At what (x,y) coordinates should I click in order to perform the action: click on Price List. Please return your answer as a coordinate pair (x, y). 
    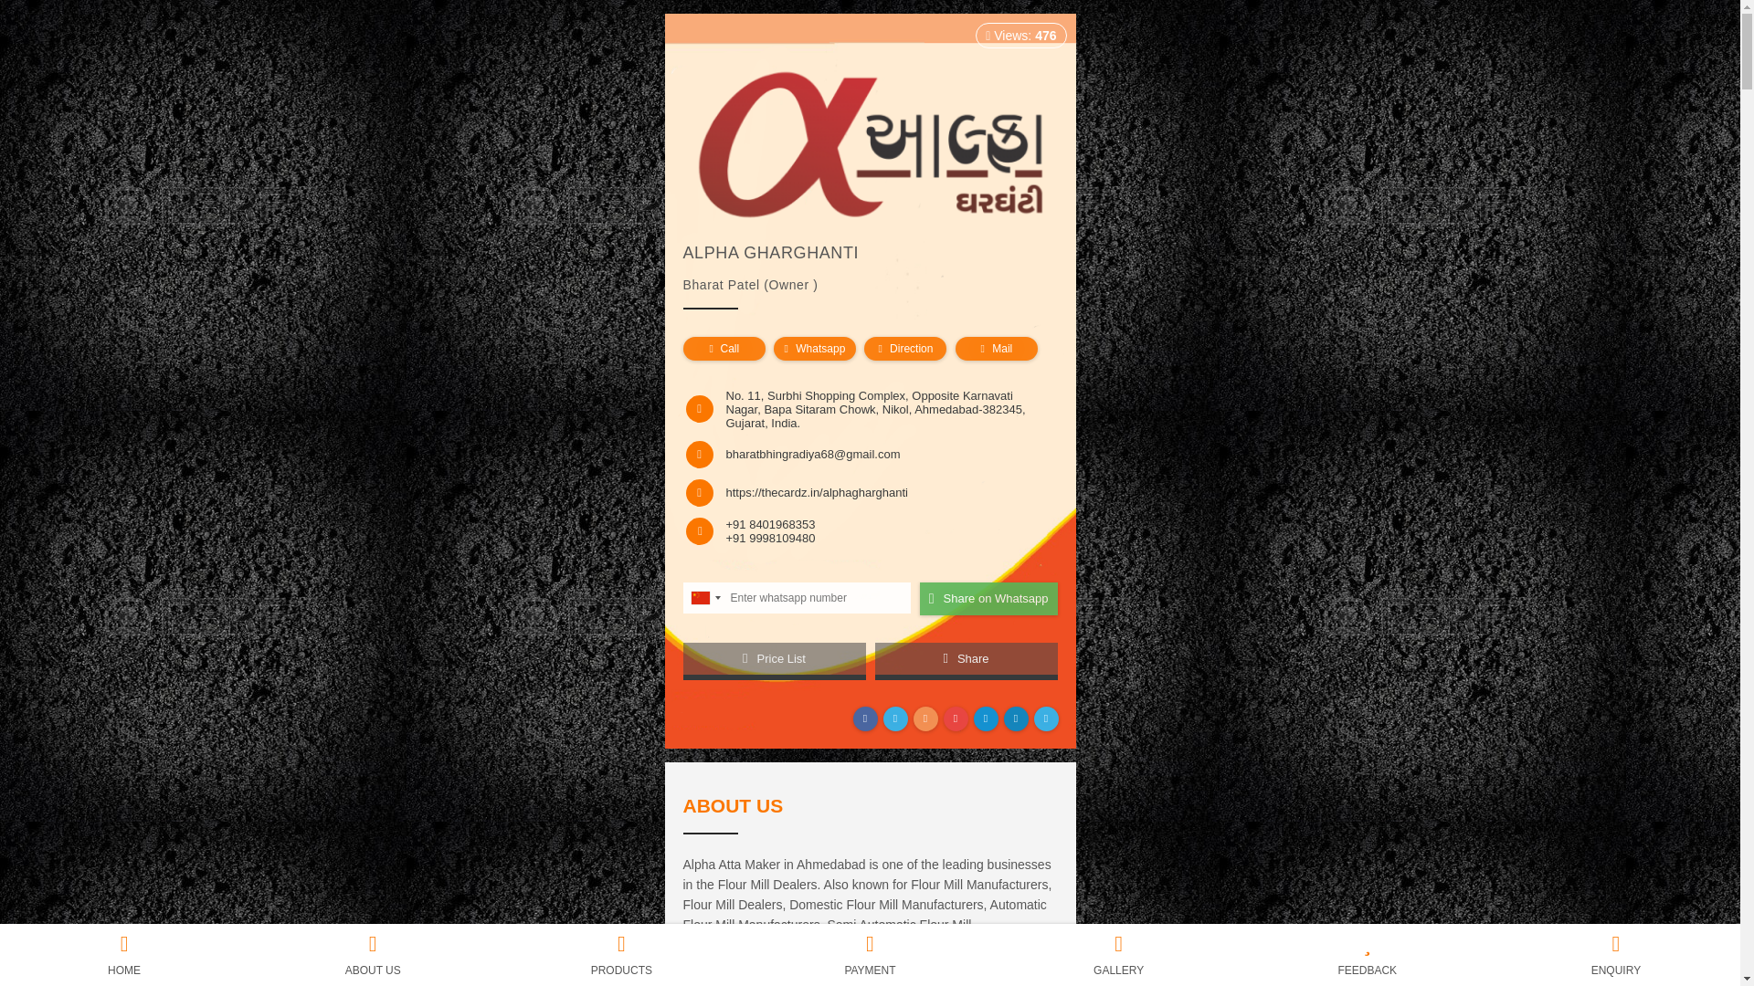
    Looking at the image, I should click on (775, 661).